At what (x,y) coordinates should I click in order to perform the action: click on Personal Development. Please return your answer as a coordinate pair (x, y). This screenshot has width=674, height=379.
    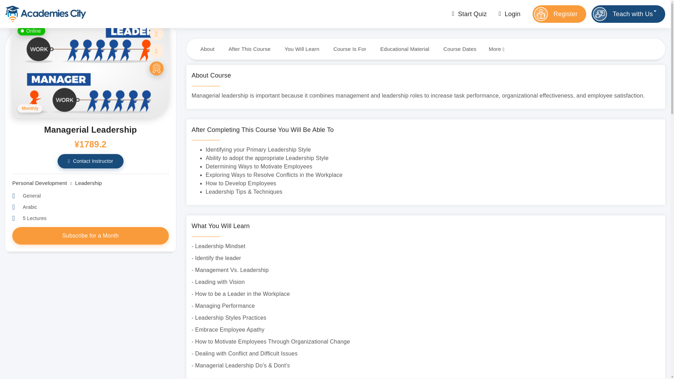
    Looking at the image, I should click on (39, 183).